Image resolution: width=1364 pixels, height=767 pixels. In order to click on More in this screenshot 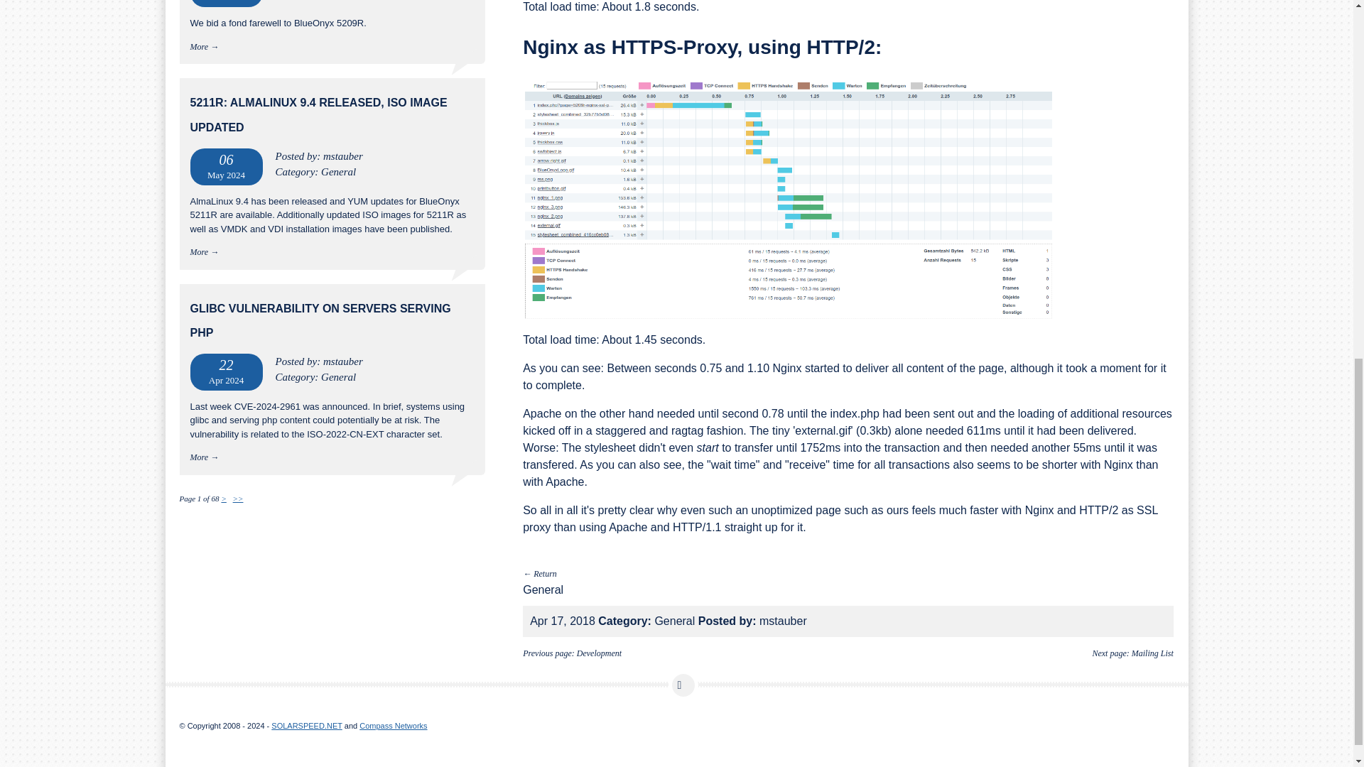, I will do `click(199, 47)`.